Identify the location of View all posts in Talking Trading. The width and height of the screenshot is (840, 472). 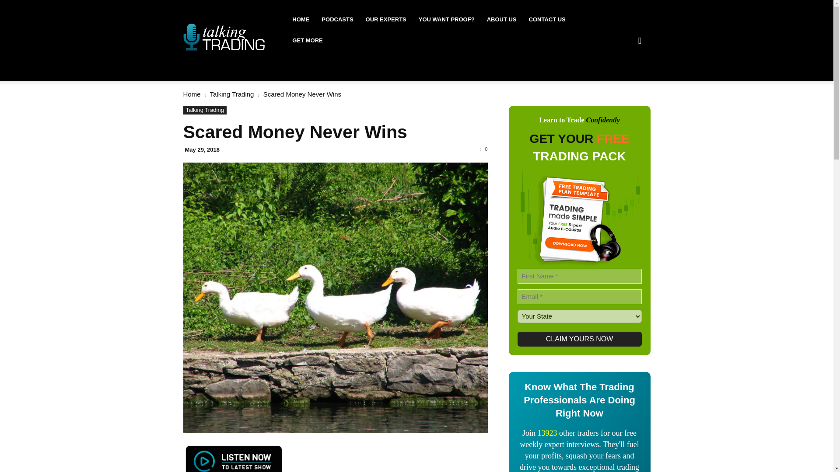
(232, 94).